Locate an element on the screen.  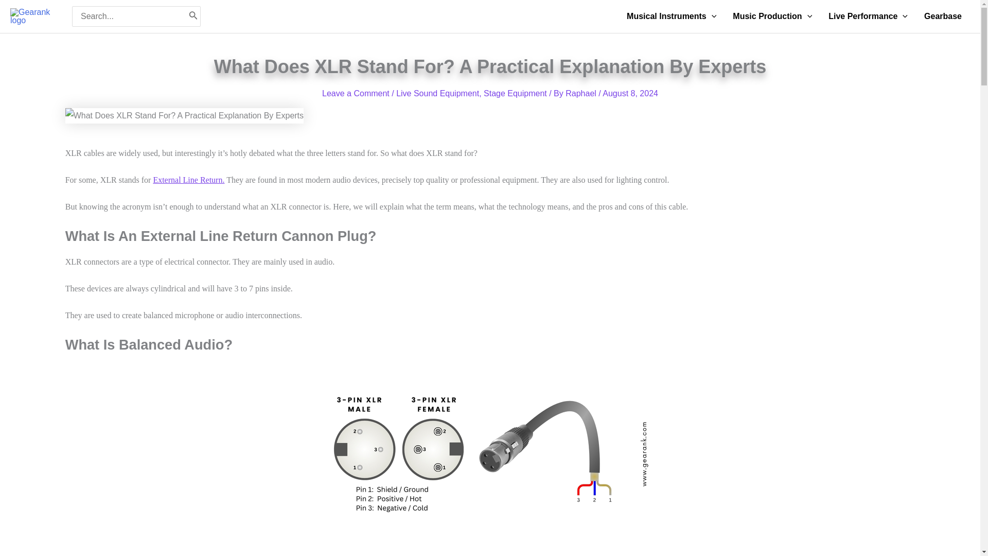
Gearbase is located at coordinates (943, 16).